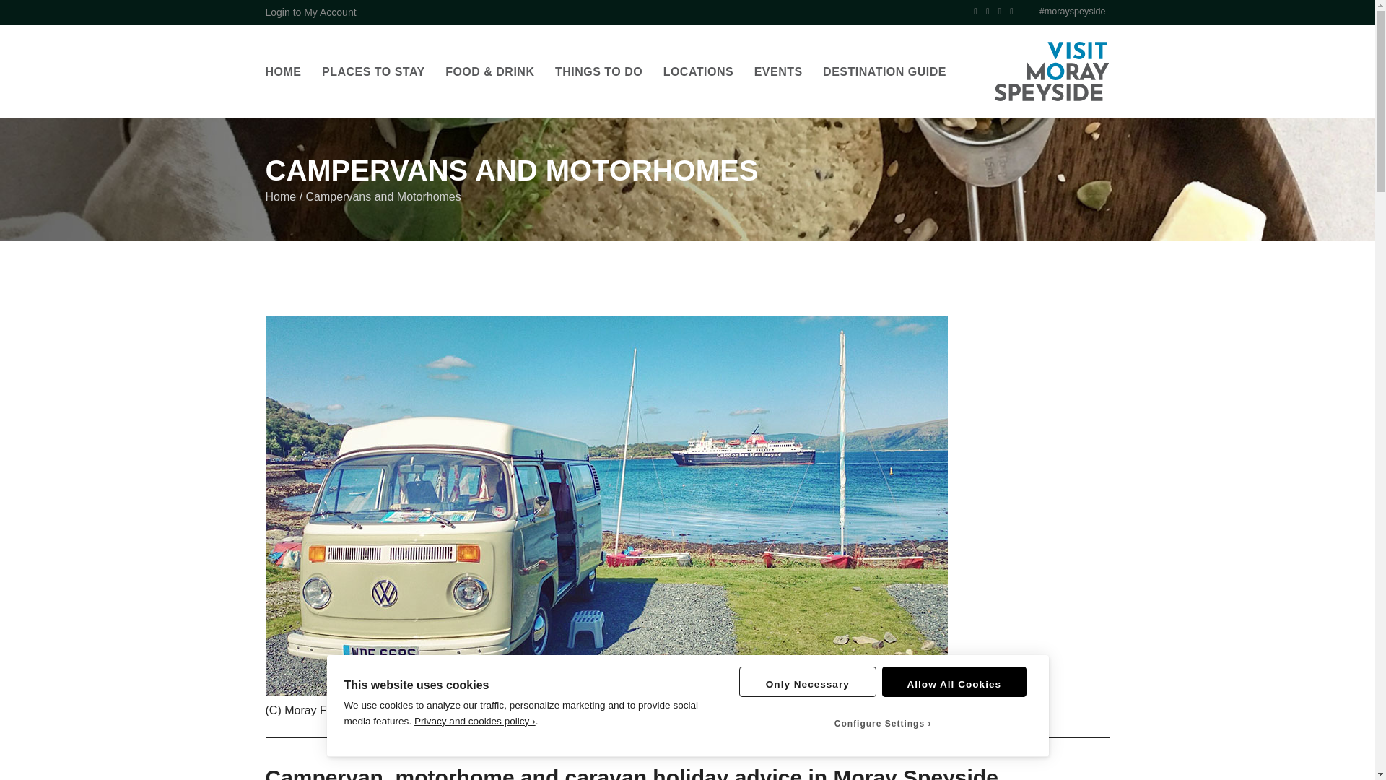  Describe the element at coordinates (885, 72) in the screenshot. I see `Open our Destination Guide` at that location.